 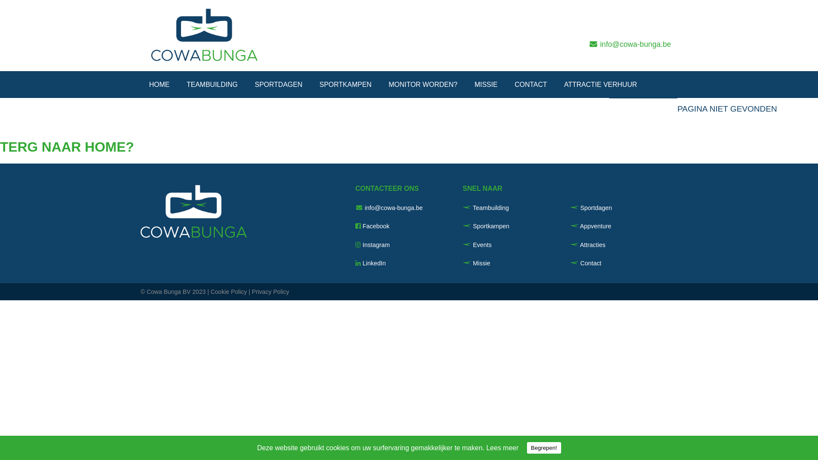 What do you see at coordinates (588, 245) in the screenshot?
I see `Attracties` at bounding box center [588, 245].